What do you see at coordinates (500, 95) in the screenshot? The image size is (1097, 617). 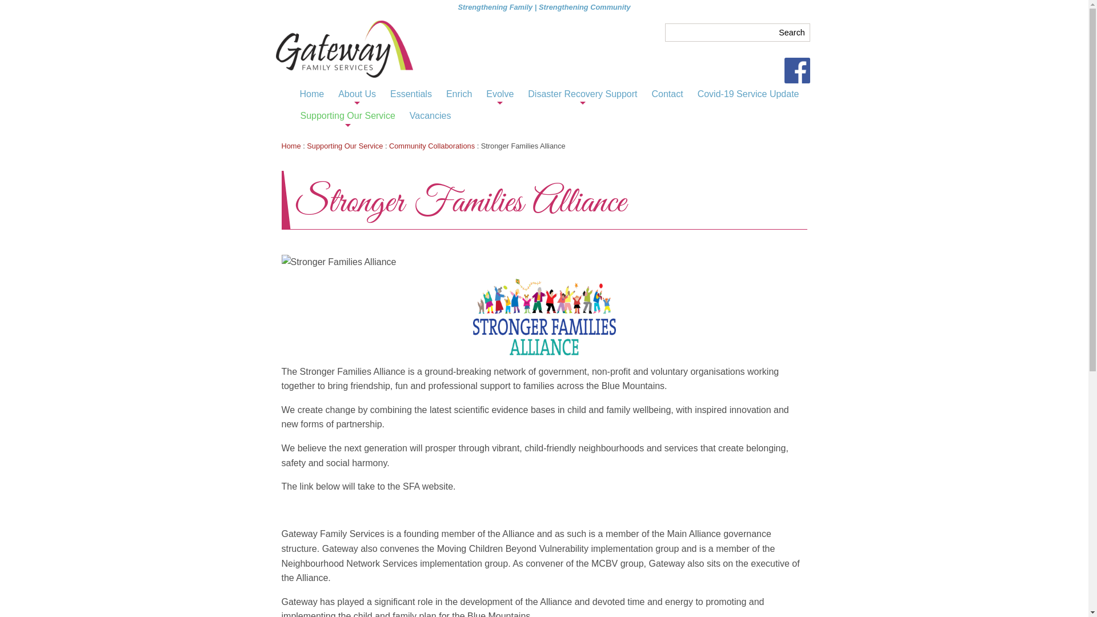 I see `Evolve` at bounding box center [500, 95].